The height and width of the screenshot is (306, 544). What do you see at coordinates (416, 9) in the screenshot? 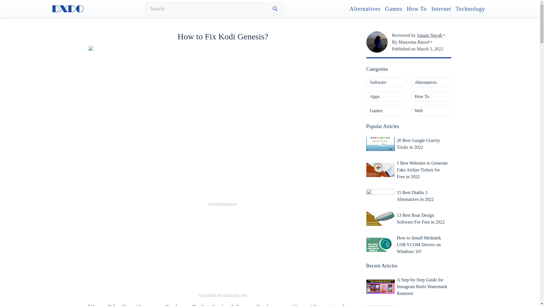
I see `How To` at bounding box center [416, 9].